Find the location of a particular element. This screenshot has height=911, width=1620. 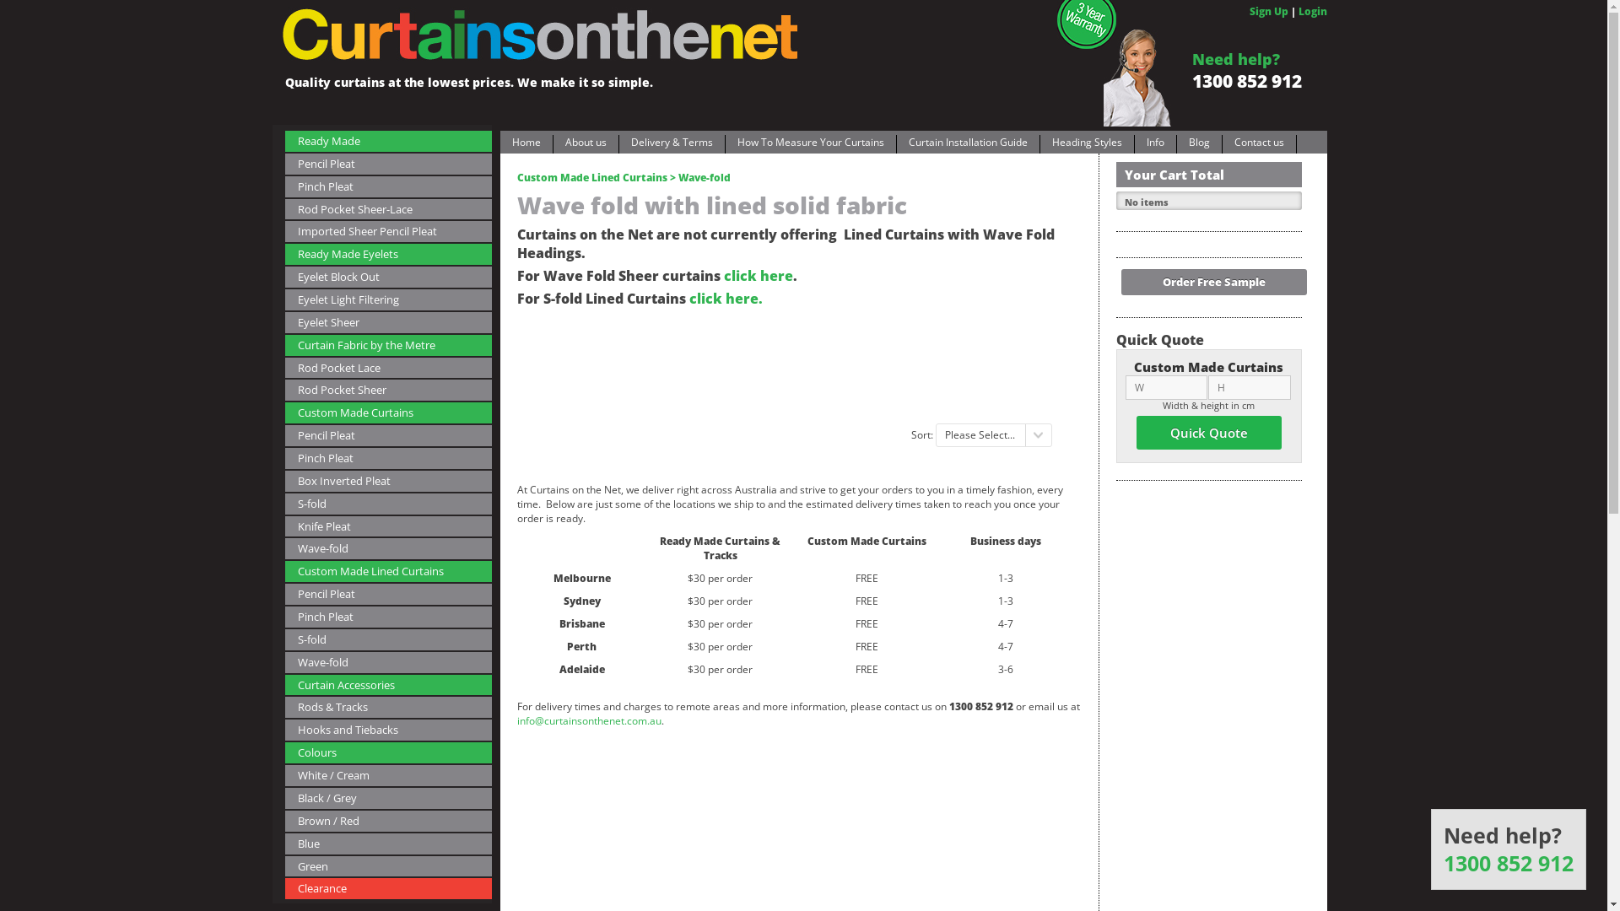

Contact us is located at coordinates (1259, 144).